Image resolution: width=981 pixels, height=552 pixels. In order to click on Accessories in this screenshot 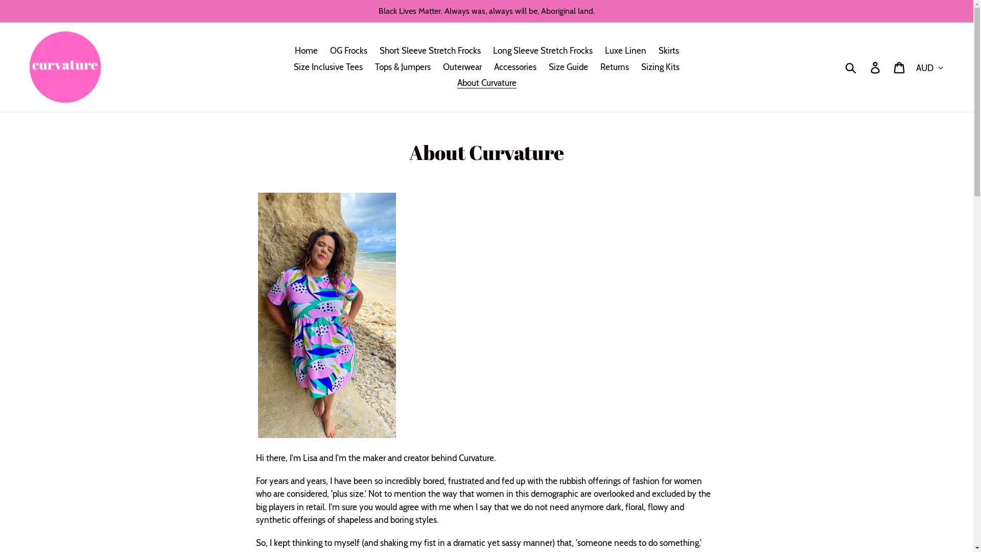, I will do `click(515, 67)`.